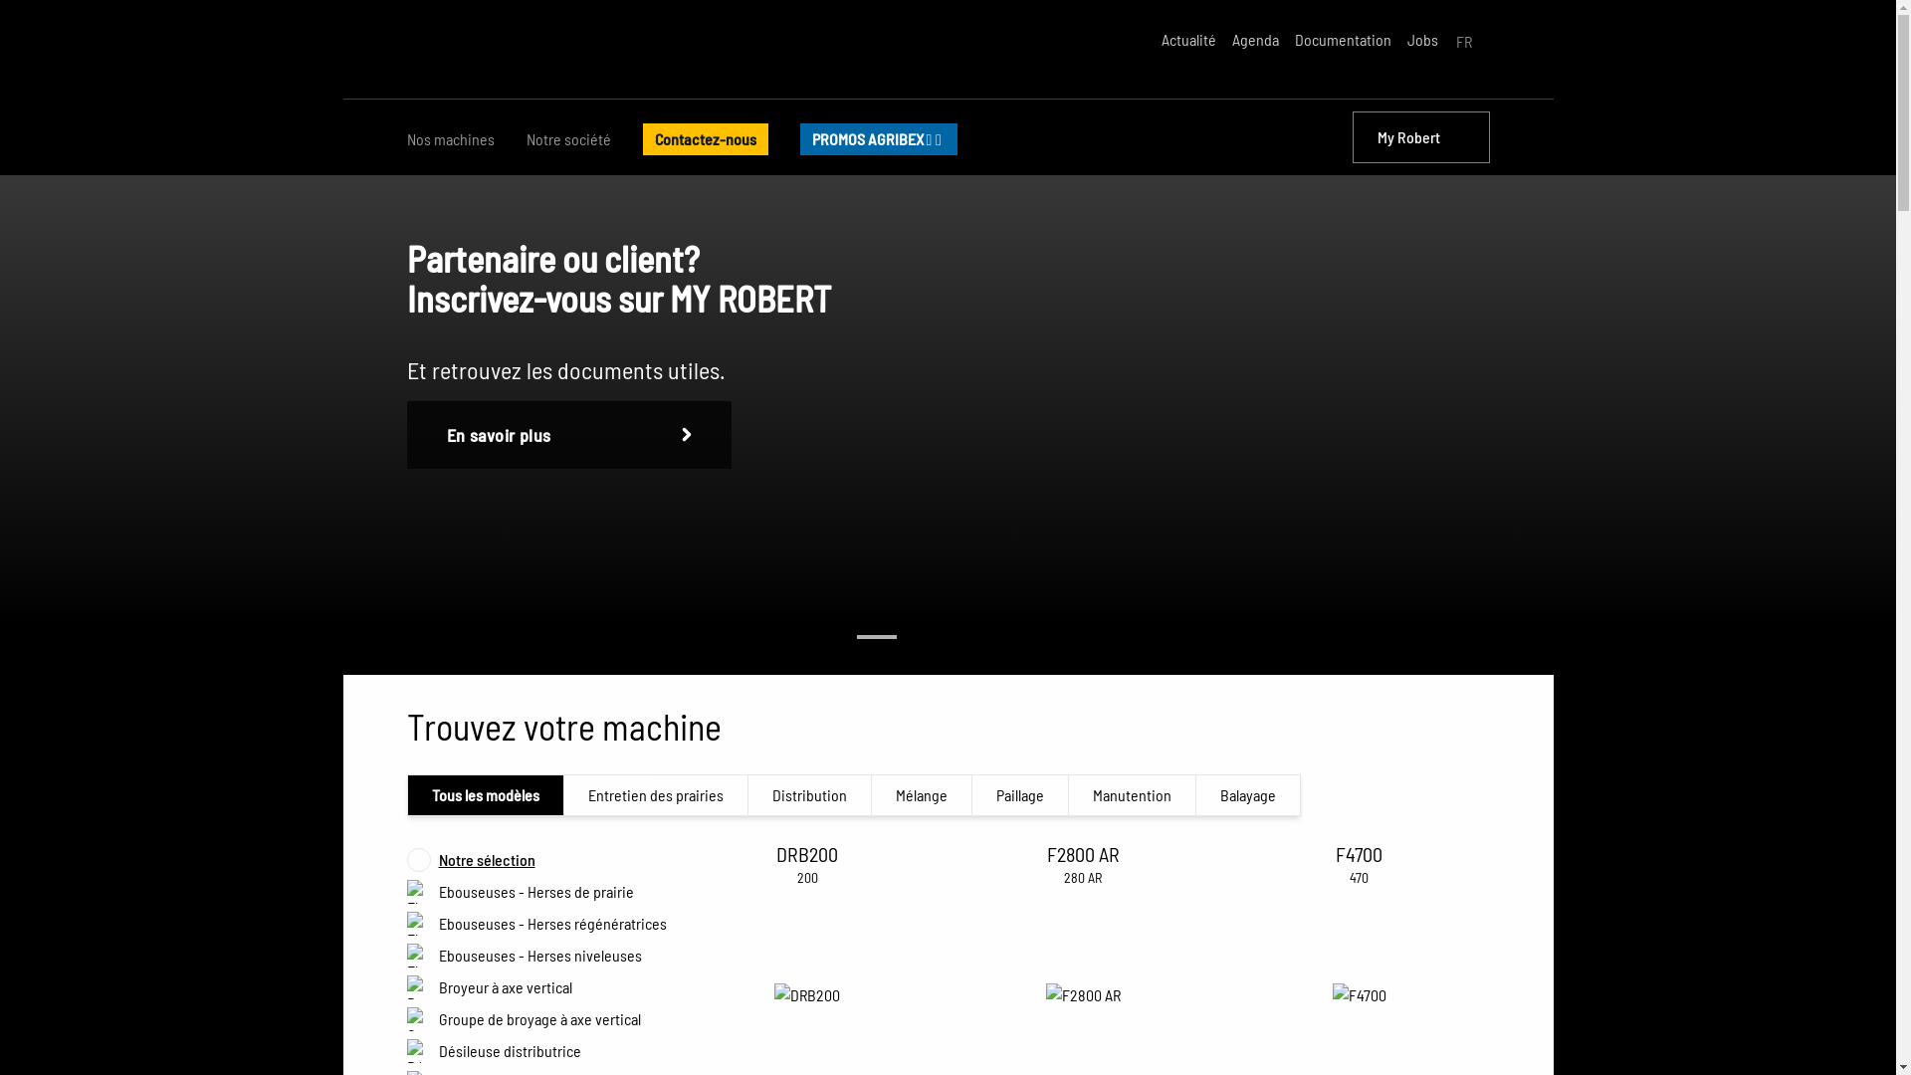 The image size is (1911, 1075). What do you see at coordinates (1342, 40) in the screenshot?
I see `Documentation` at bounding box center [1342, 40].